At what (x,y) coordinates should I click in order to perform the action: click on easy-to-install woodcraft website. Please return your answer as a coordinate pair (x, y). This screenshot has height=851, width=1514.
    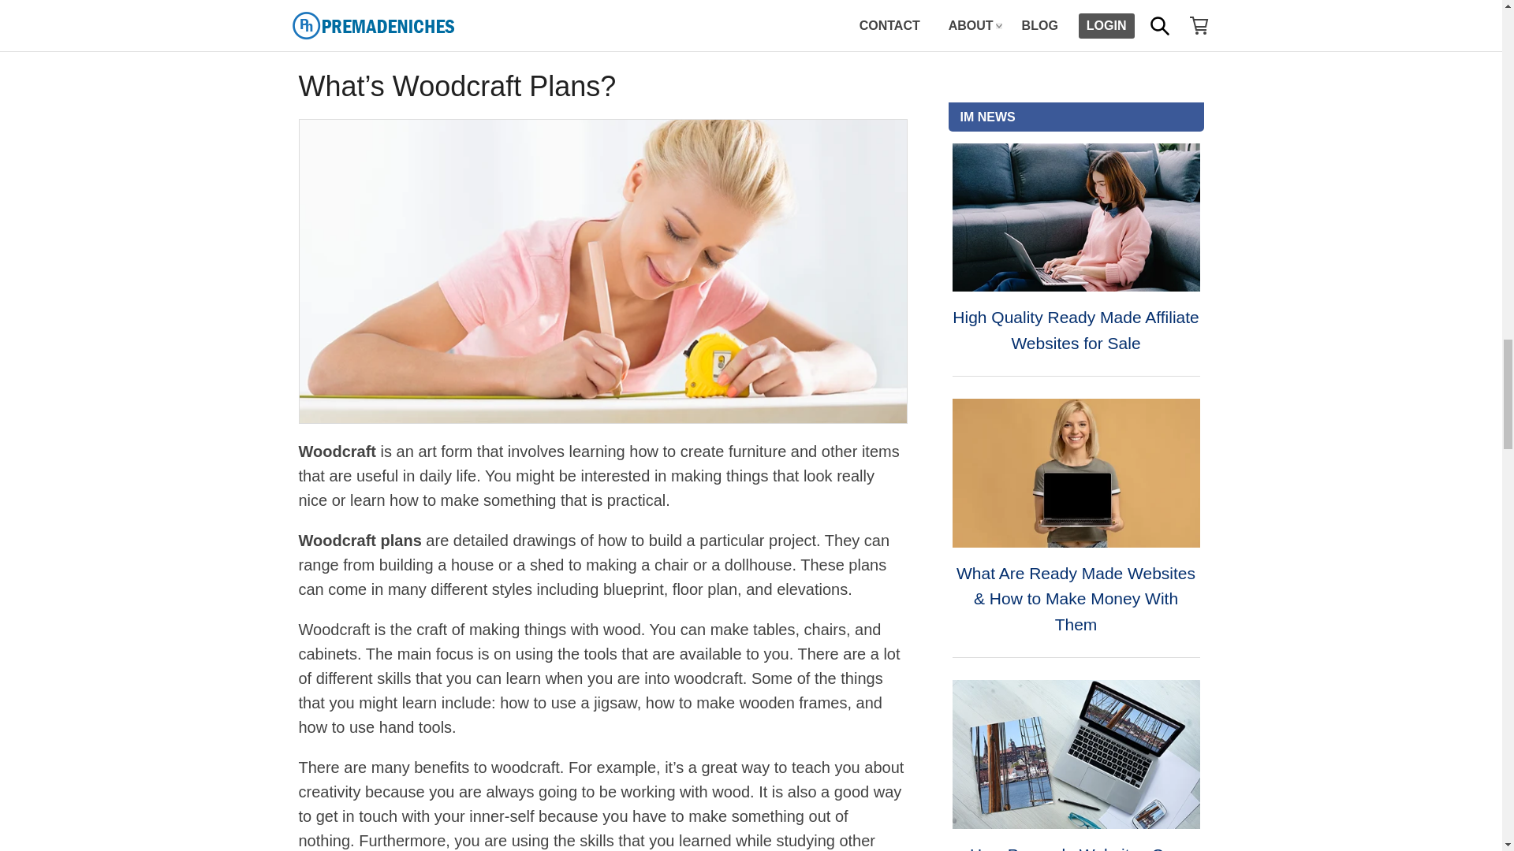
    Looking at the image, I should click on (673, 16).